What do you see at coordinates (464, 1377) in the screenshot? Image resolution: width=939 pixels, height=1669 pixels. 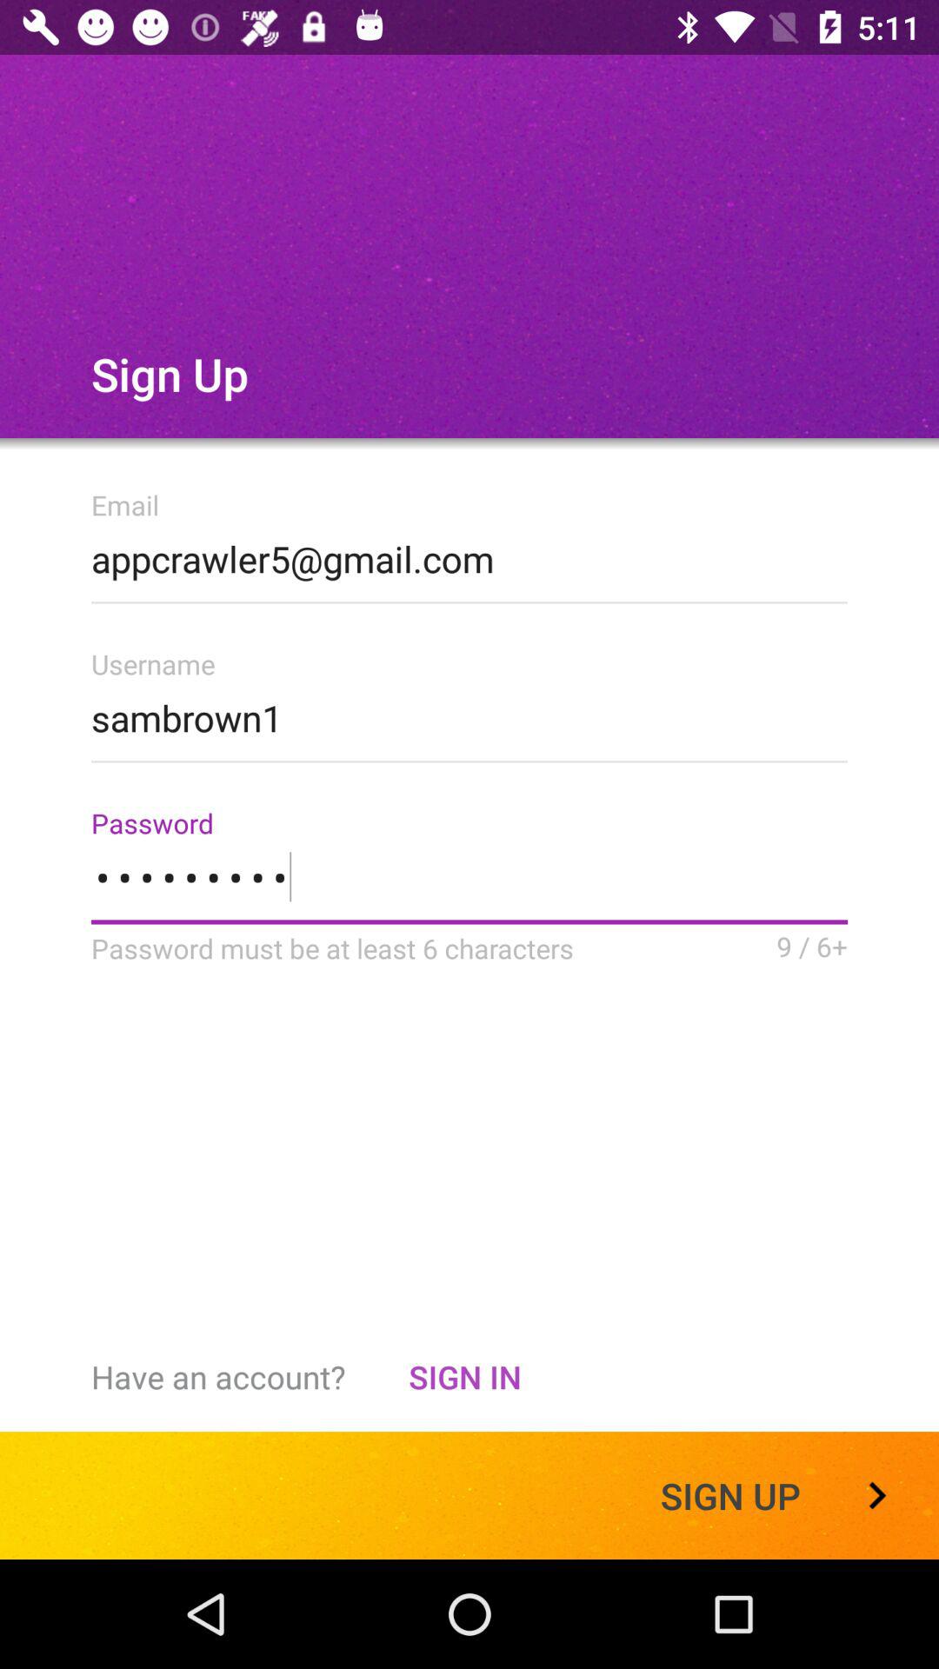 I see `turn on the item to the left of sign up item` at bounding box center [464, 1377].